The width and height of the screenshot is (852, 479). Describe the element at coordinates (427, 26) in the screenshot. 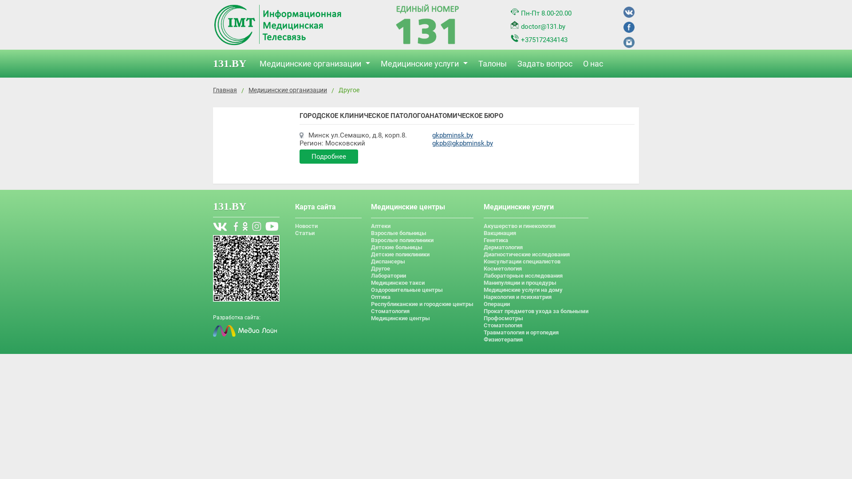

I see `IMT` at that location.